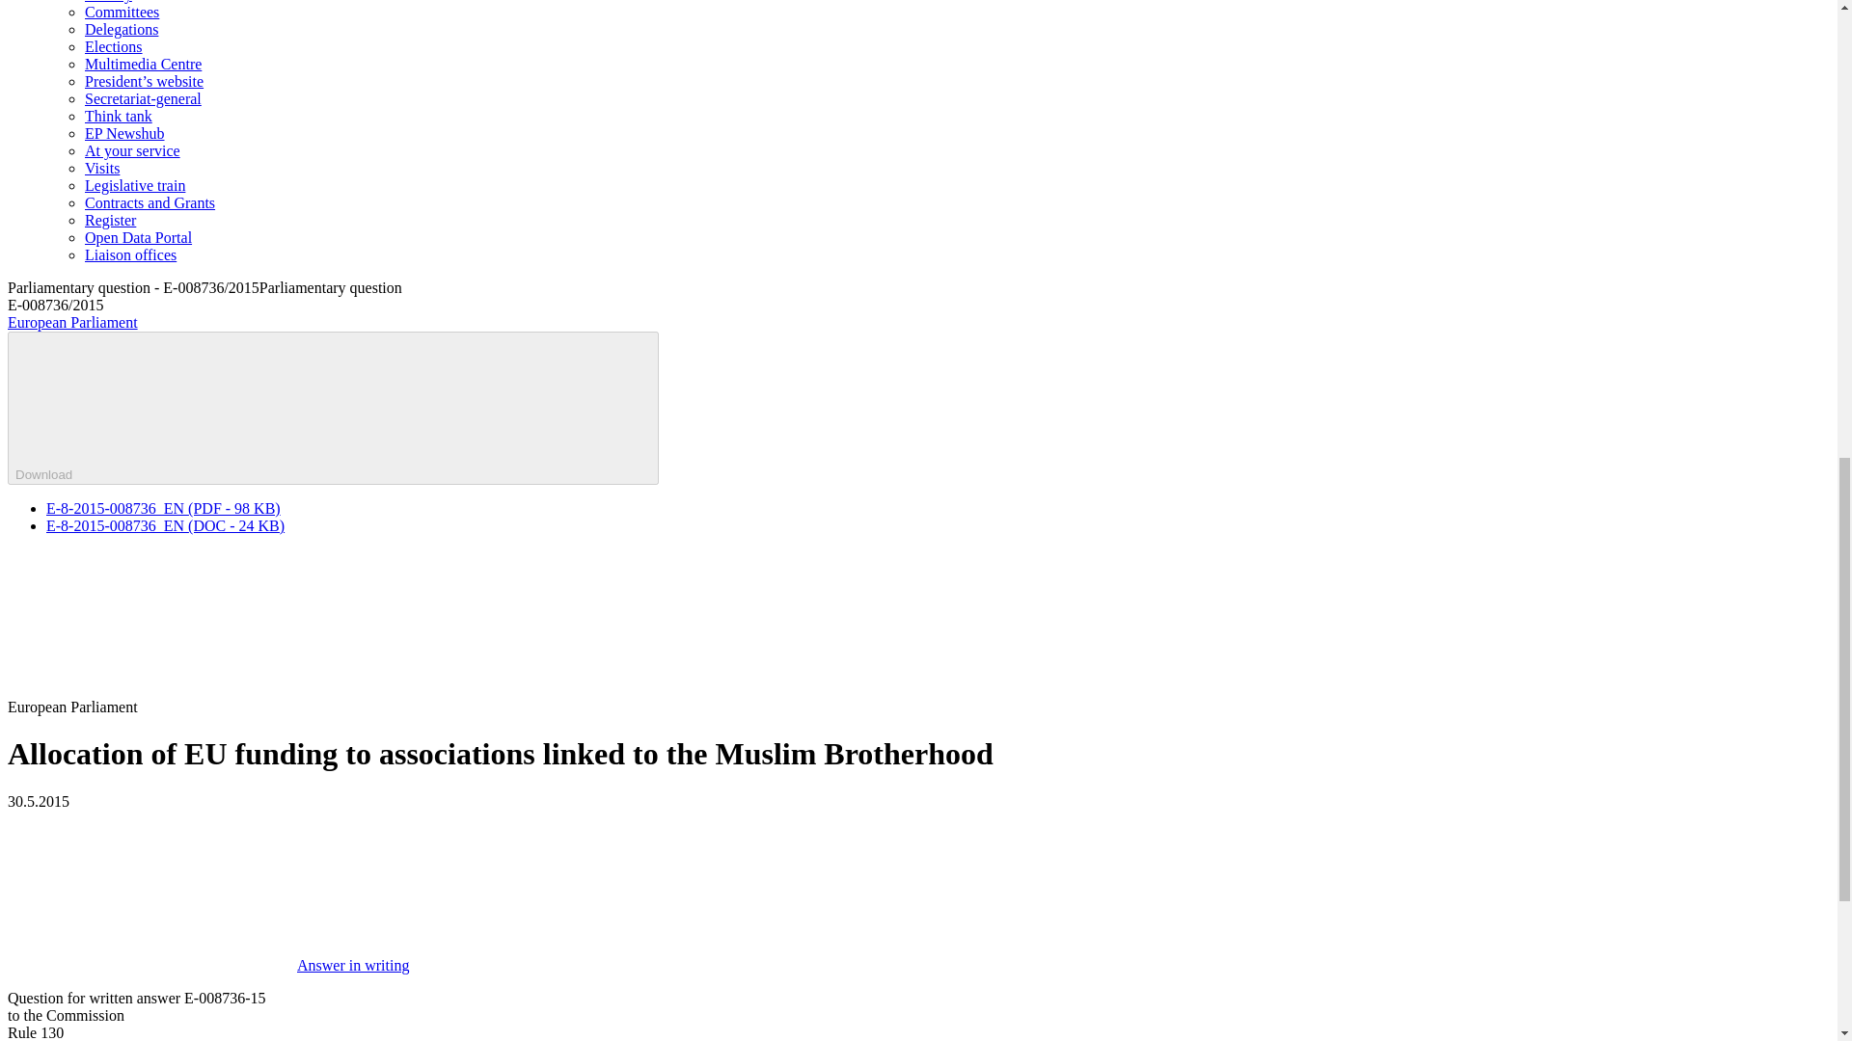  Describe the element at coordinates (110, 220) in the screenshot. I see `Register` at that location.